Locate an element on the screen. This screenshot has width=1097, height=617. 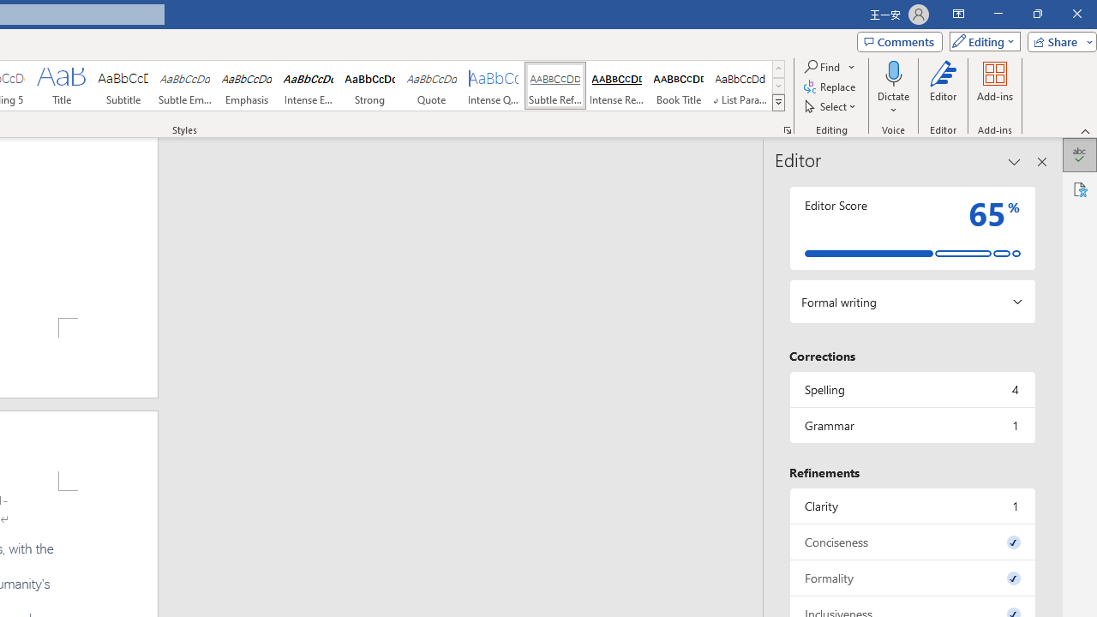
Editor Score 65% is located at coordinates (912, 228).